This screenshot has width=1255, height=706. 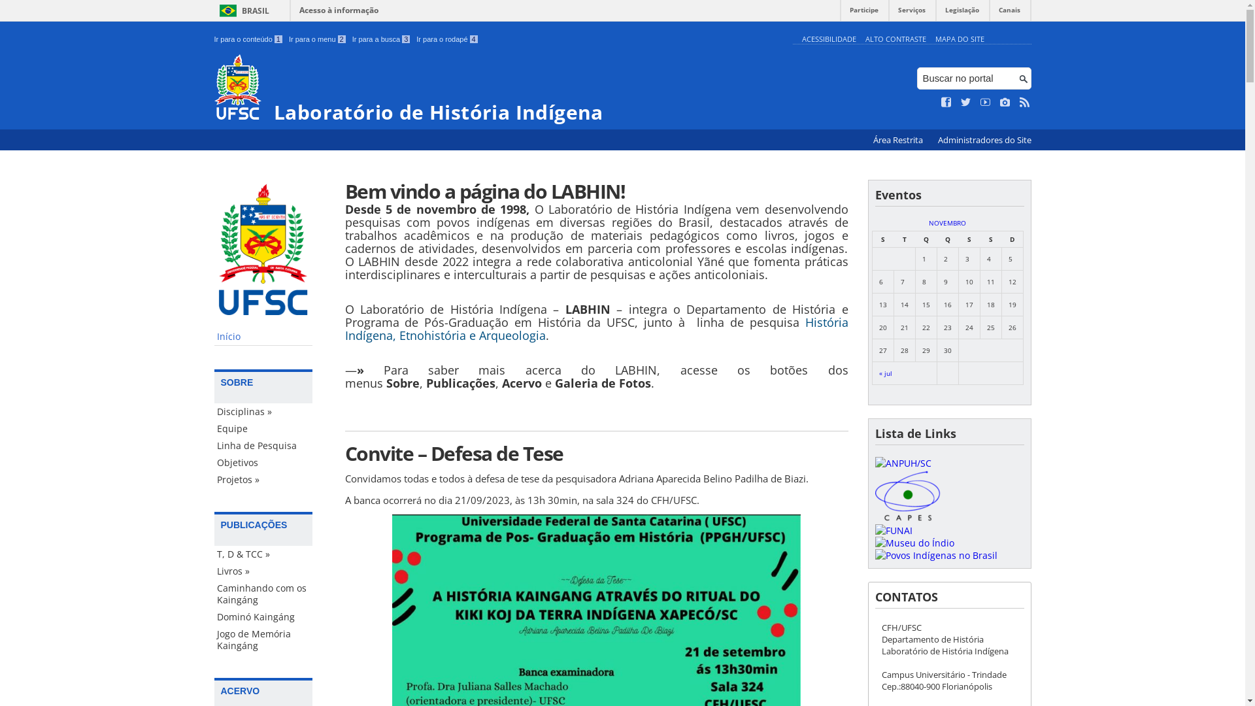 What do you see at coordinates (966, 103) in the screenshot?
I see `Siga no Twitter` at bounding box center [966, 103].